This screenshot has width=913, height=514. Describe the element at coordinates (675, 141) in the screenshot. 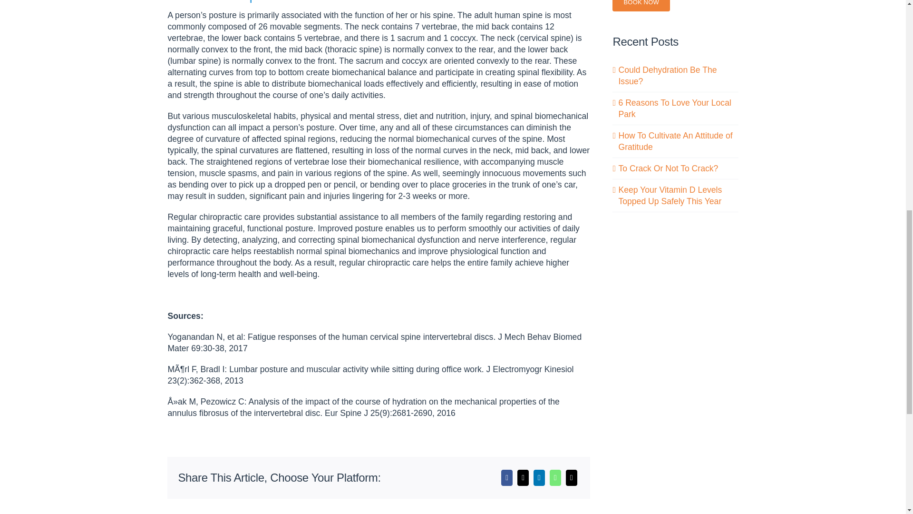

I see `How To Cultivate An Attitude of Gratitude` at that location.